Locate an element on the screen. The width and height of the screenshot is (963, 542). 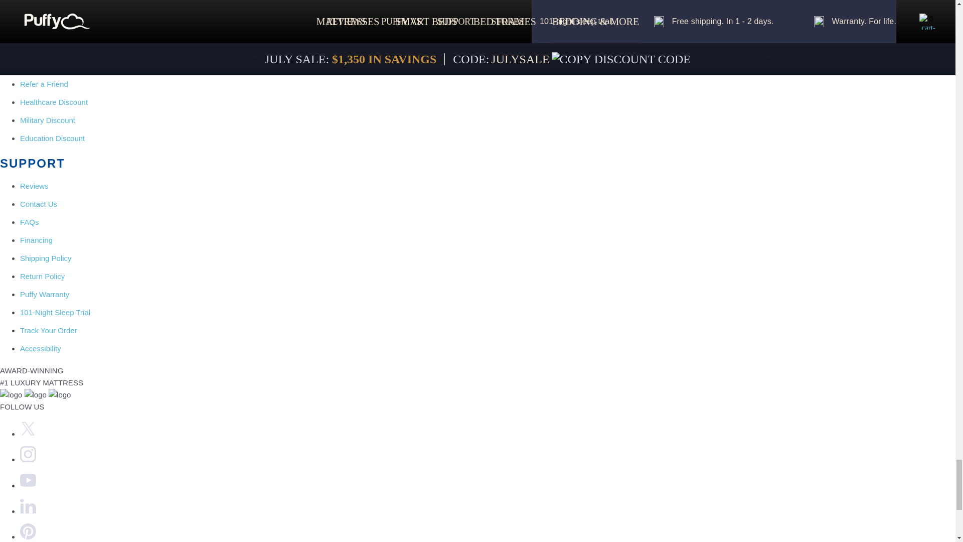
Puffy Mattress on Pinterest is located at coordinates (28, 536).